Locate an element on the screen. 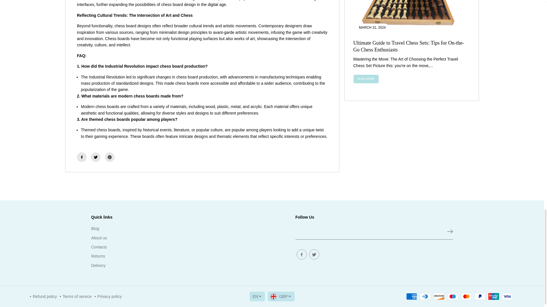 The height and width of the screenshot is (307, 547). Diners Club is located at coordinates (425, 296).